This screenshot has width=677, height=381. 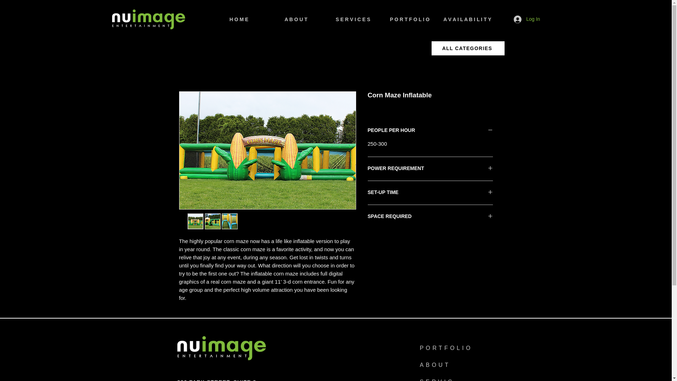 What do you see at coordinates (523, 19) in the screenshot?
I see `Log In` at bounding box center [523, 19].